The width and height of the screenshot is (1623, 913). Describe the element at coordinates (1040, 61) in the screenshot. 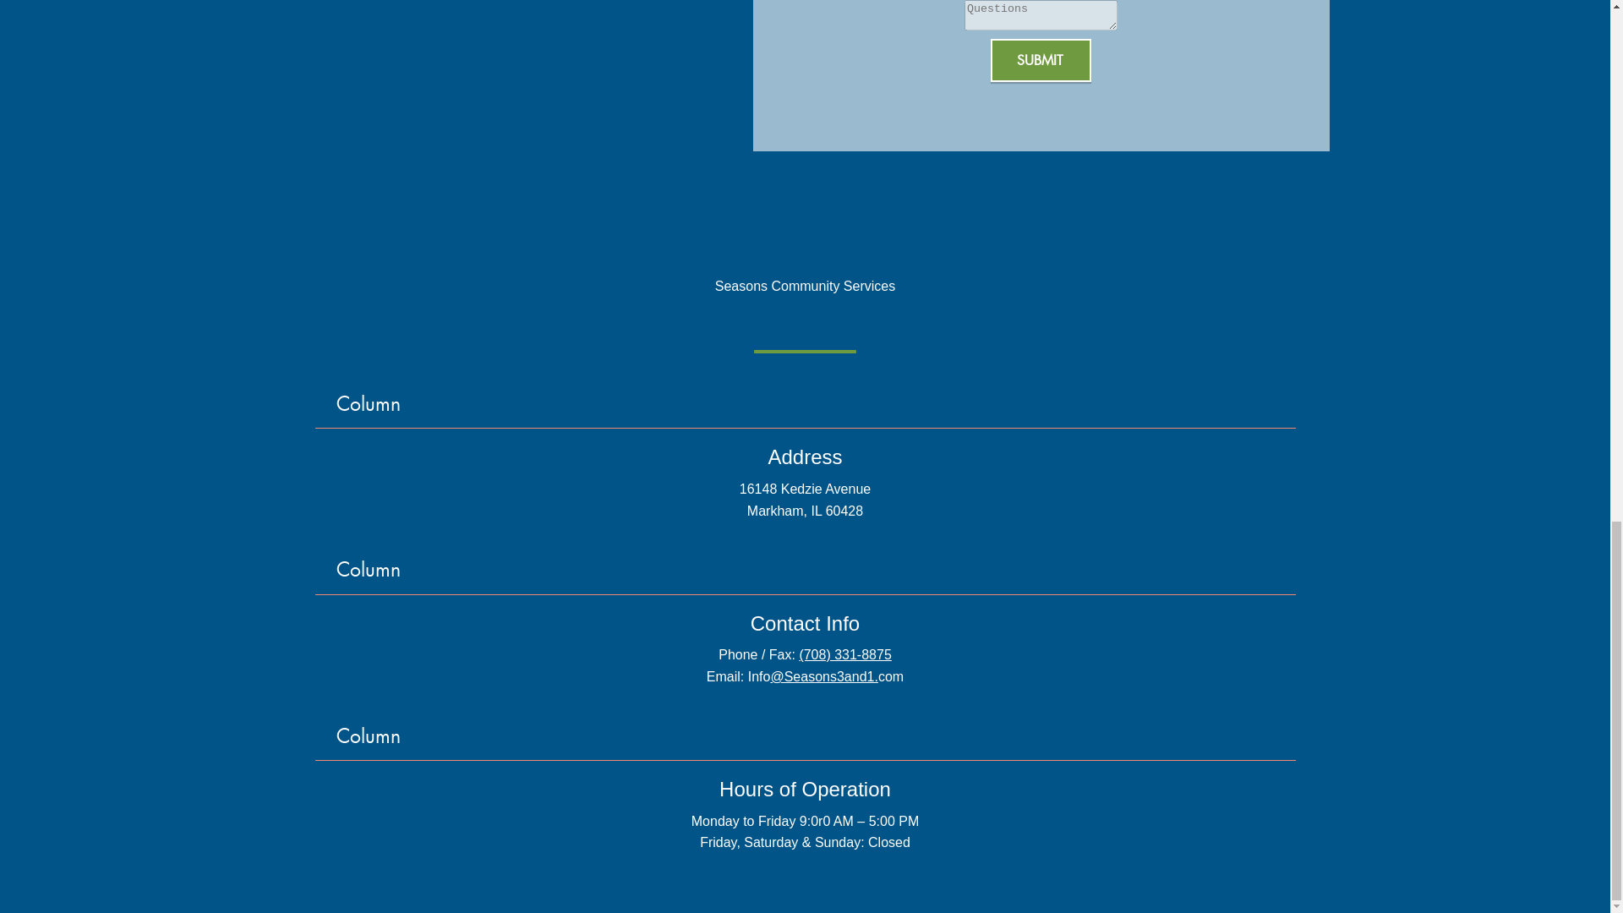

I see `SUBMIT` at that location.